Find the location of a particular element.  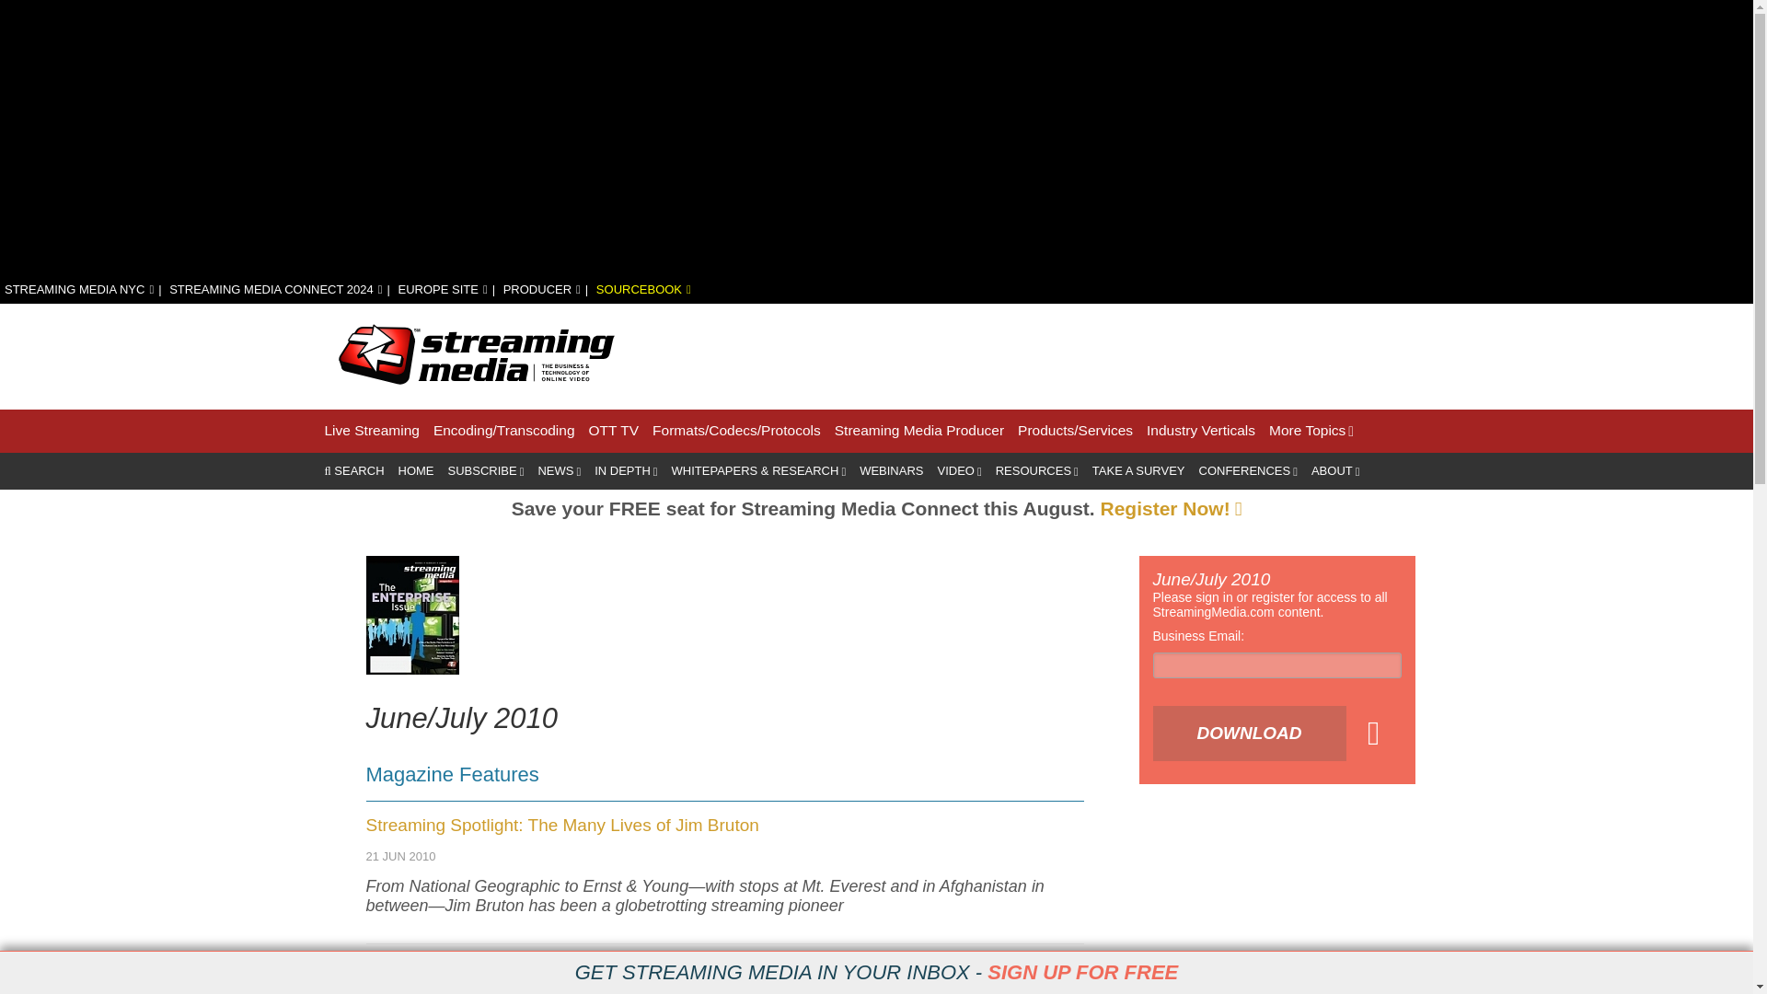

STREAMING MEDIA NYC is located at coordinates (79, 289).